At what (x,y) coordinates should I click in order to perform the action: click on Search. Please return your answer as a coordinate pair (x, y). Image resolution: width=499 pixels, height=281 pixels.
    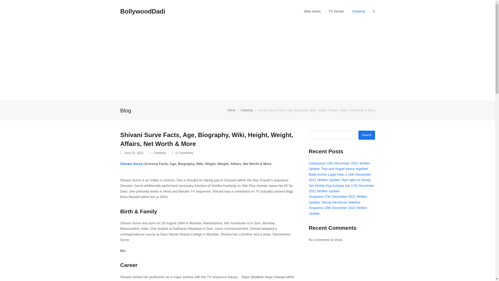
    Looking at the image, I should click on (366, 135).